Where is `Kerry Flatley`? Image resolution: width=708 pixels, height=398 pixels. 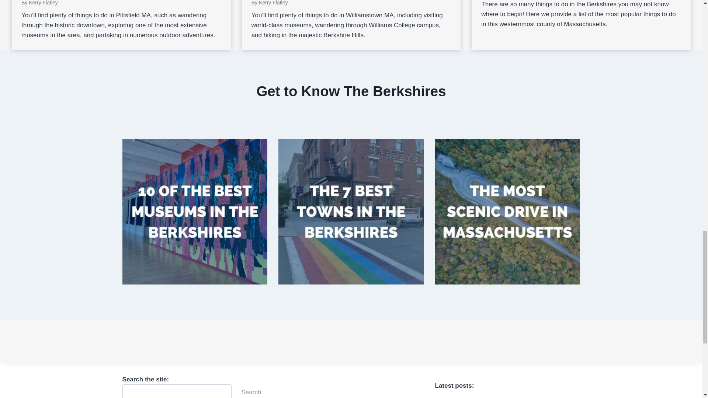
Kerry Flatley is located at coordinates (274, 3).